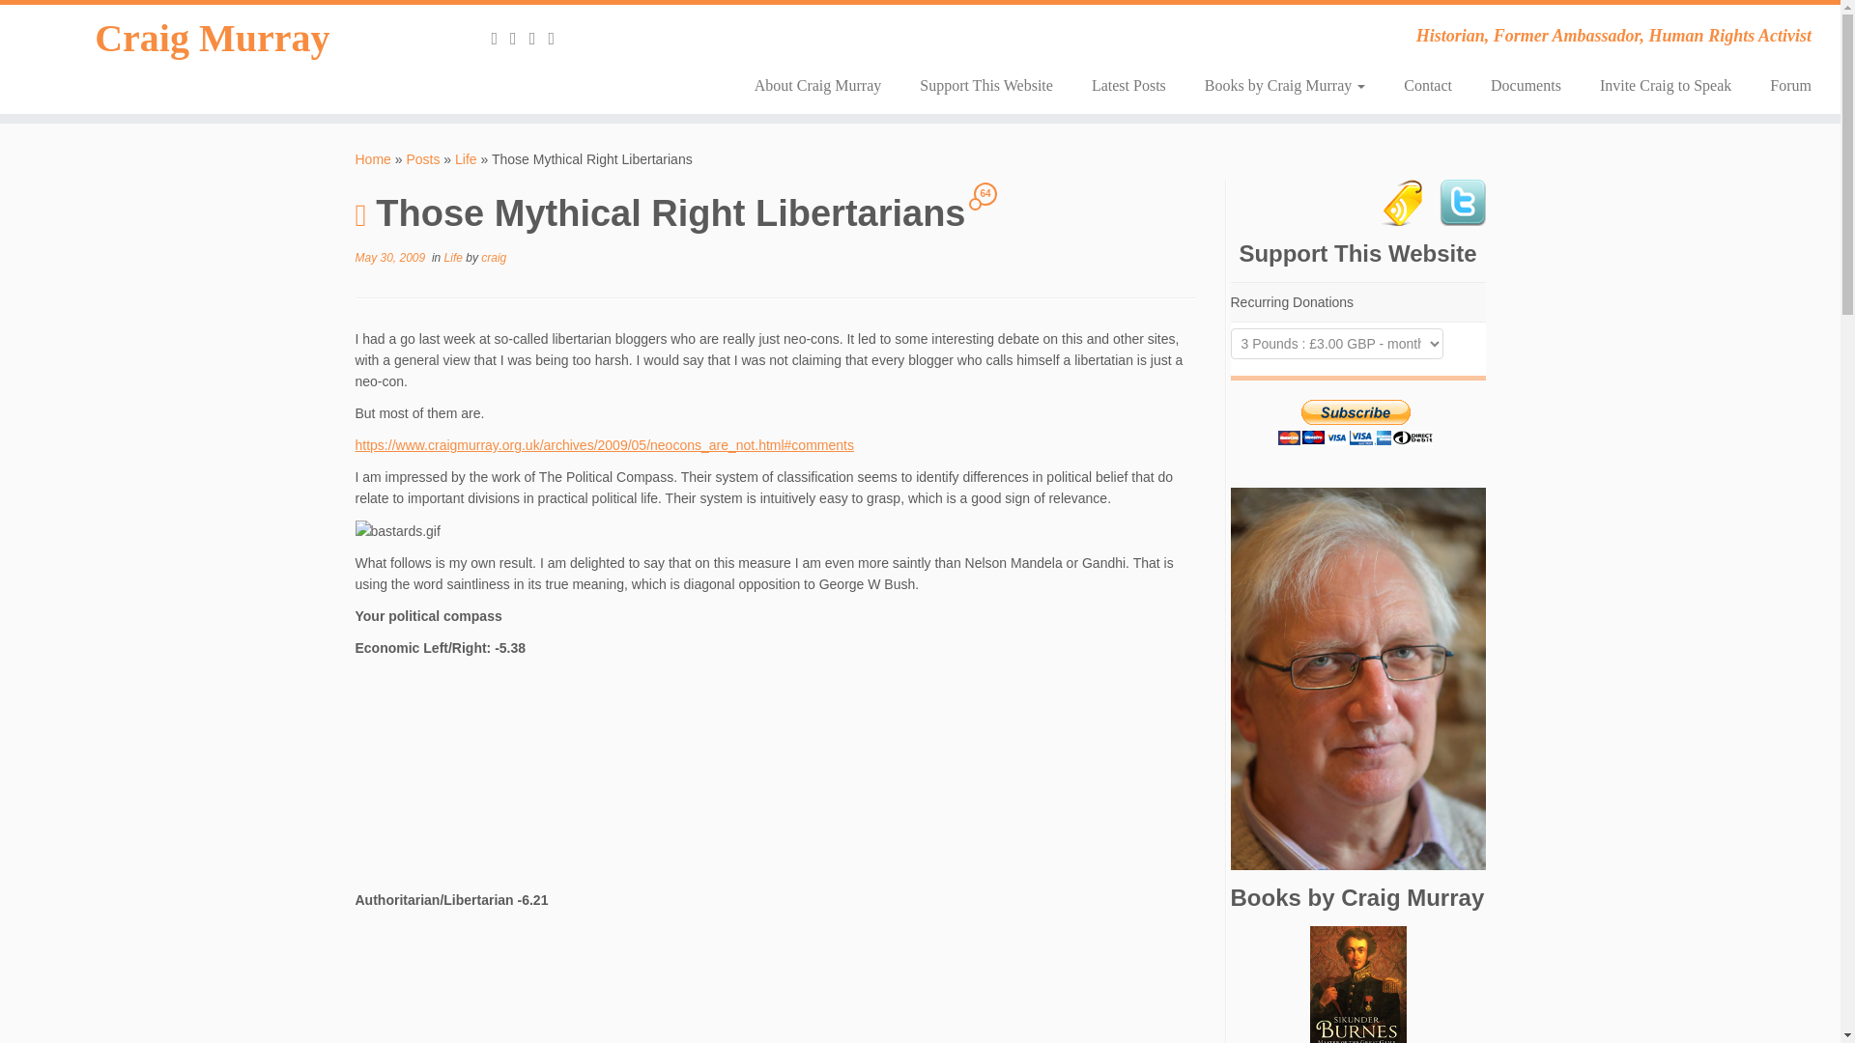  What do you see at coordinates (985, 85) in the screenshot?
I see `Support This Website` at bounding box center [985, 85].